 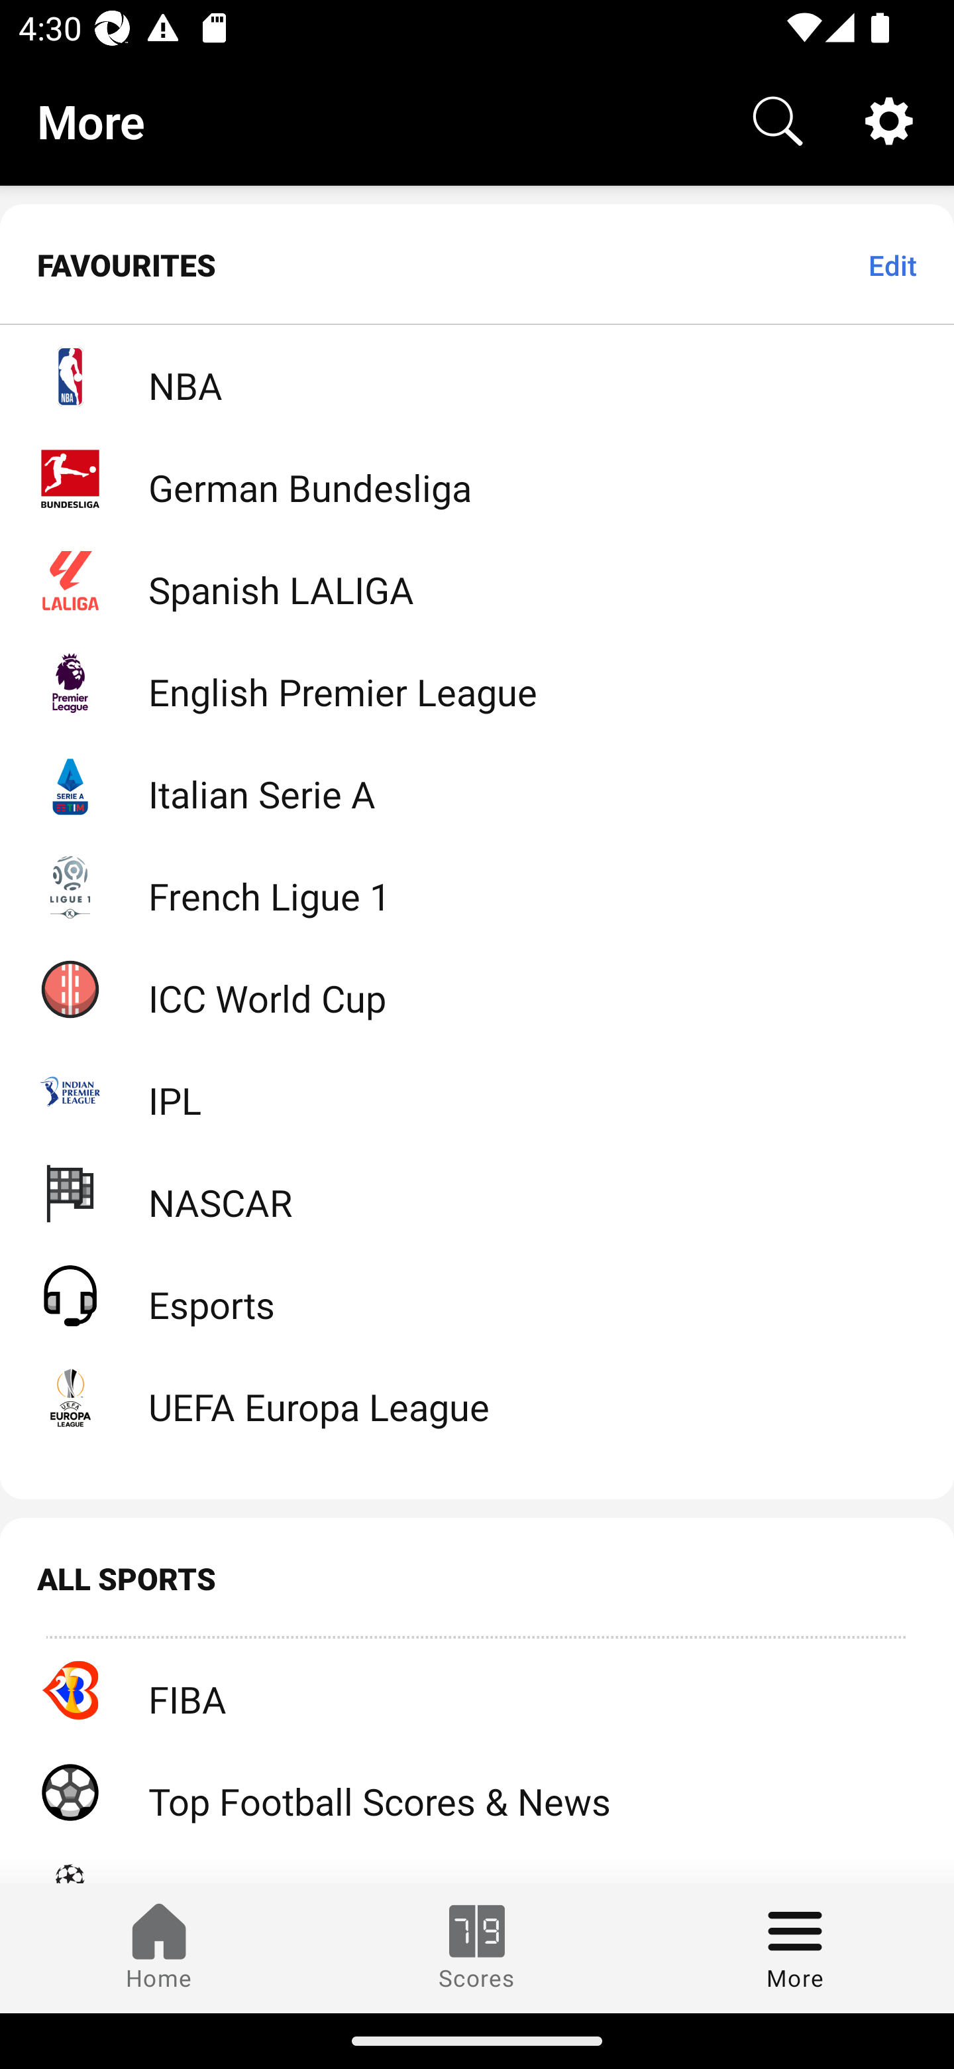 What do you see at coordinates (477, 1791) in the screenshot?
I see `Top Football Scores & News` at bounding box center [477, 1791].